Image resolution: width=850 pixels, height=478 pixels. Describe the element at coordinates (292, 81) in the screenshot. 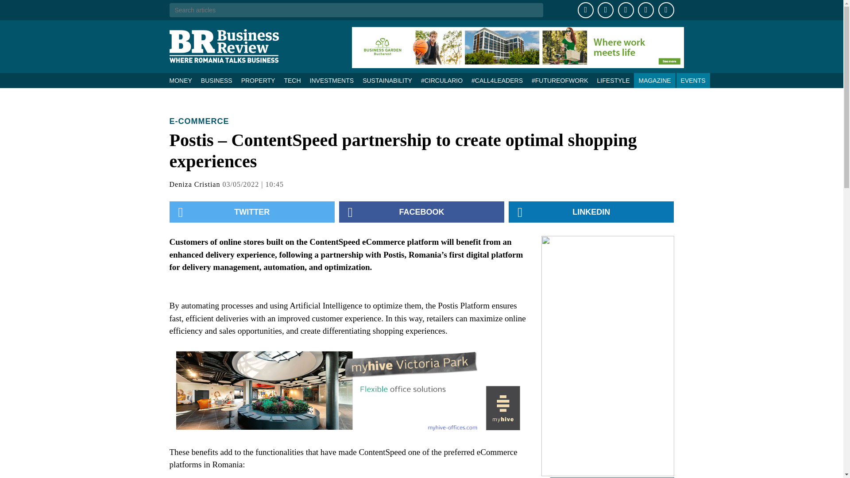

I see `TECH` at that location.